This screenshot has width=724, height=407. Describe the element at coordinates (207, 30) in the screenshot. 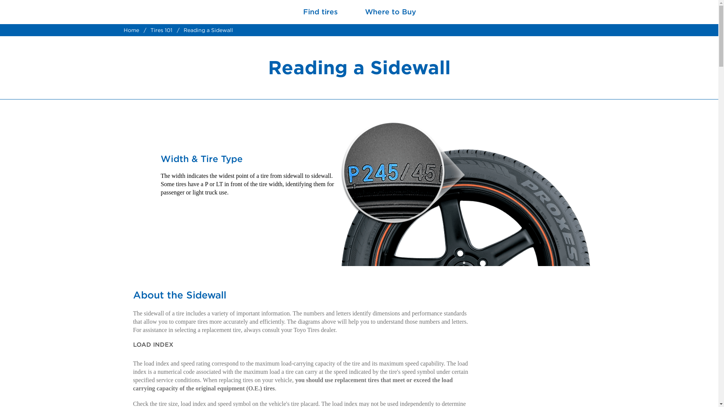

I see `Reading a Sidewall` at that location.